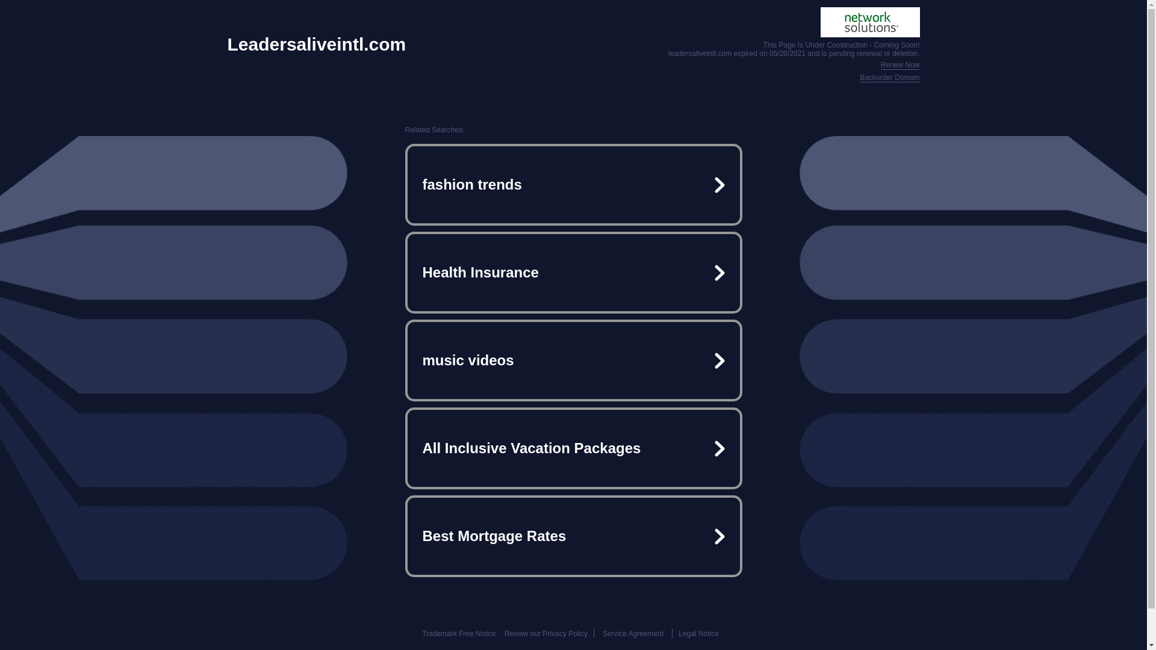  What do you see at coordinates (573, 448) in the screenshot?
I see `All Inclusive Vacation Packages` at bounding box center [573, 448].